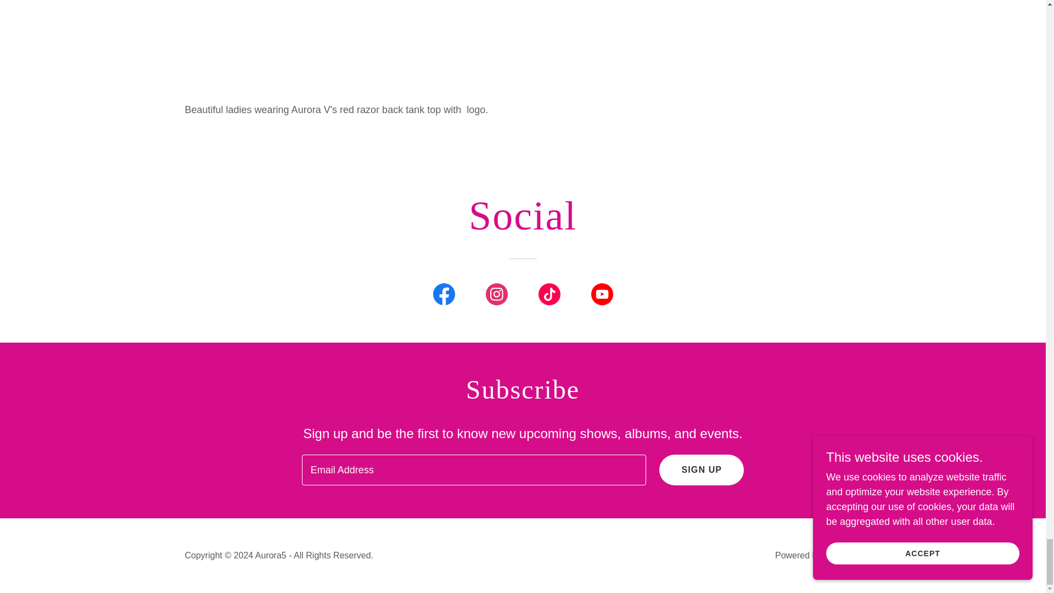  Describe the element at coordinates (842, 555) in the screenshot. I see `GoDaddy` at that location.